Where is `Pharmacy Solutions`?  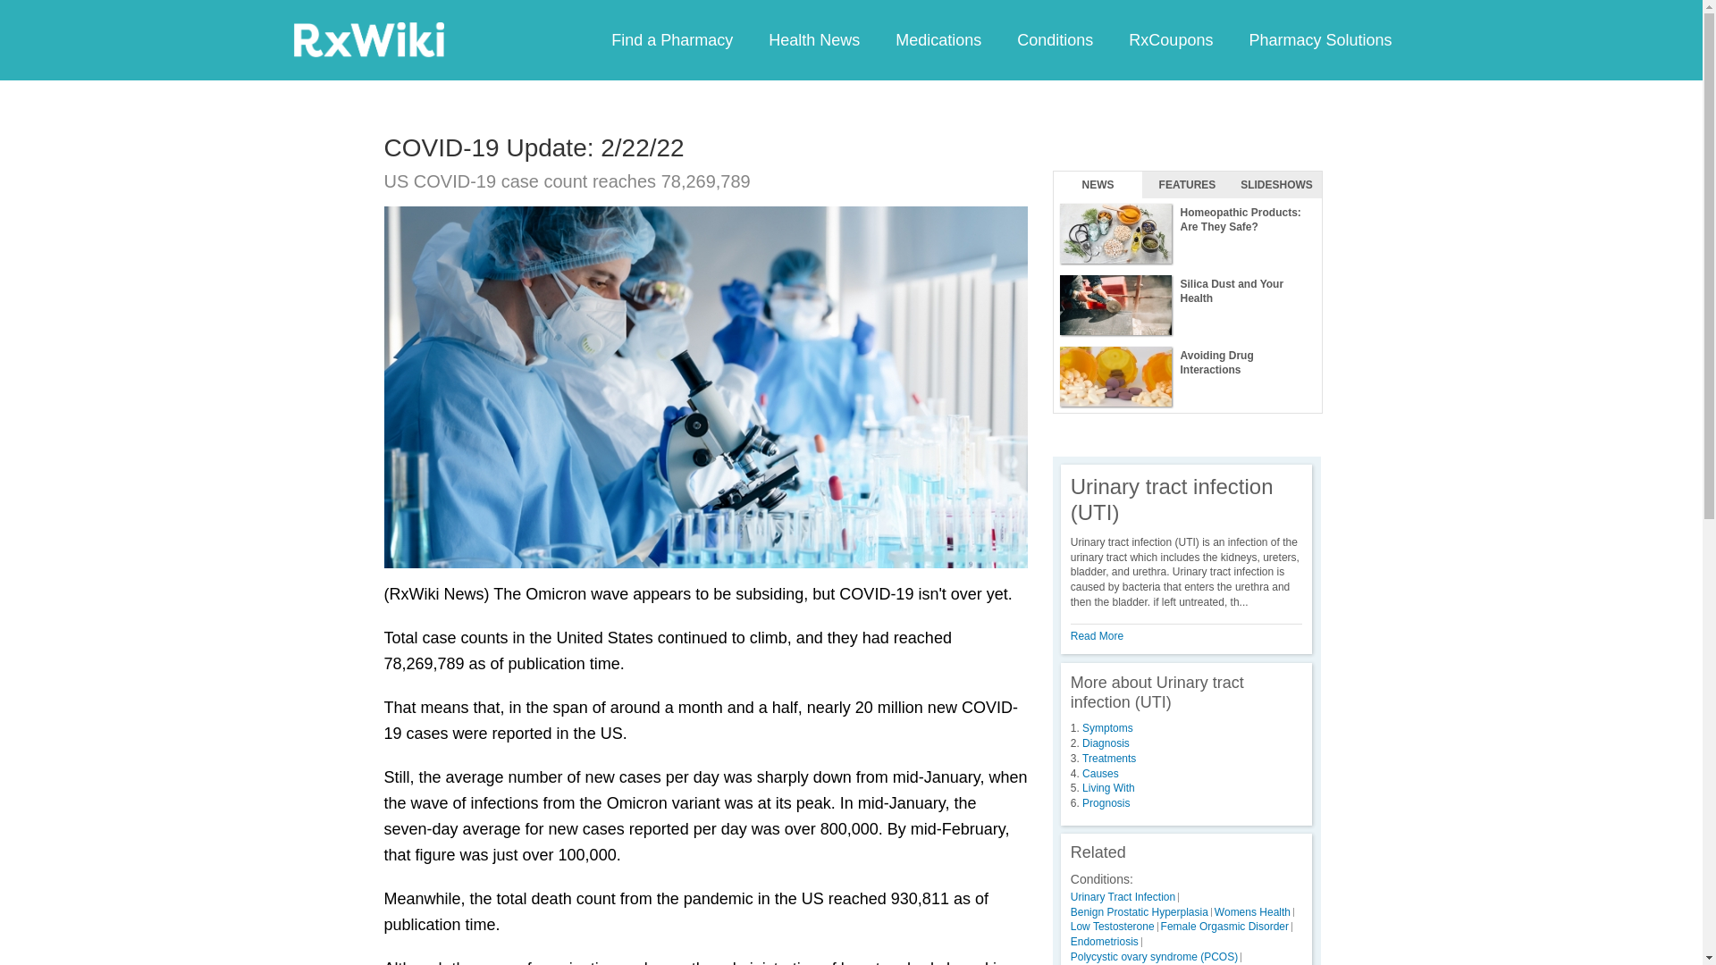 Pharmacy Solutions is located at coordinates (1319, 39).